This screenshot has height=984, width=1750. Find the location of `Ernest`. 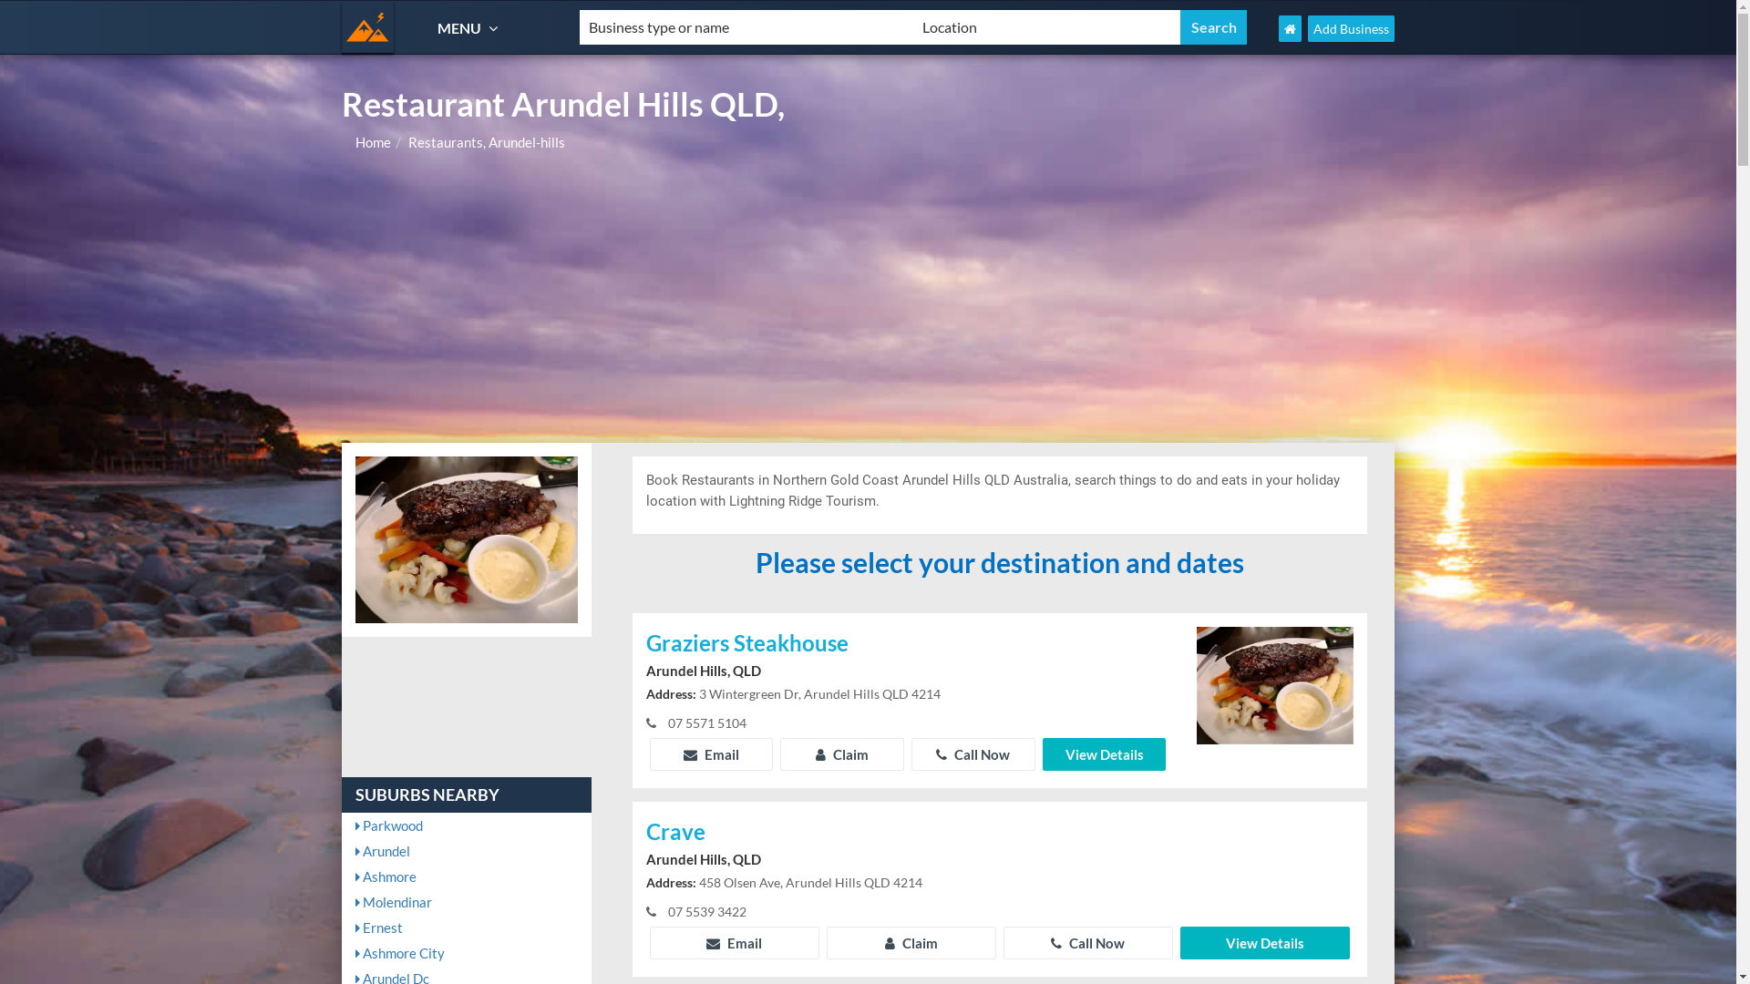

Ernest is located at coordinates (467, 928).